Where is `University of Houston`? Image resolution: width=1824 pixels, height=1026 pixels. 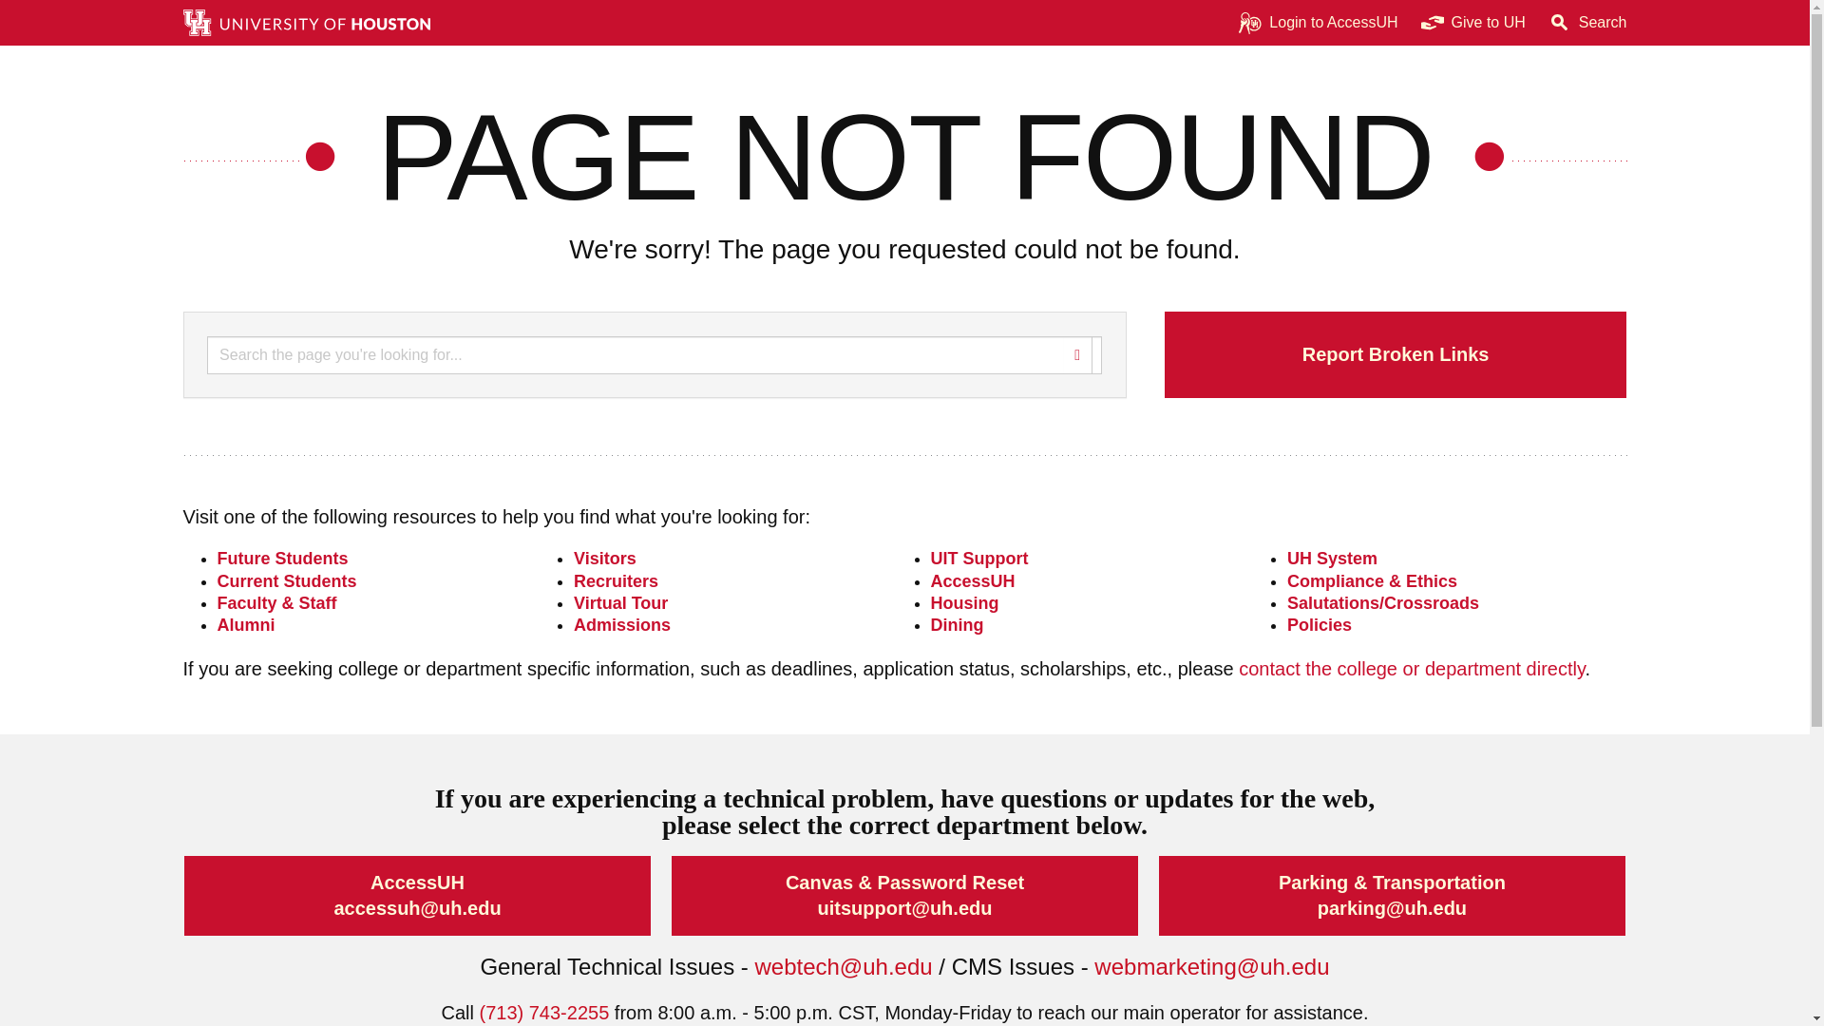 University of Houston is located at coordinates (876, 967).